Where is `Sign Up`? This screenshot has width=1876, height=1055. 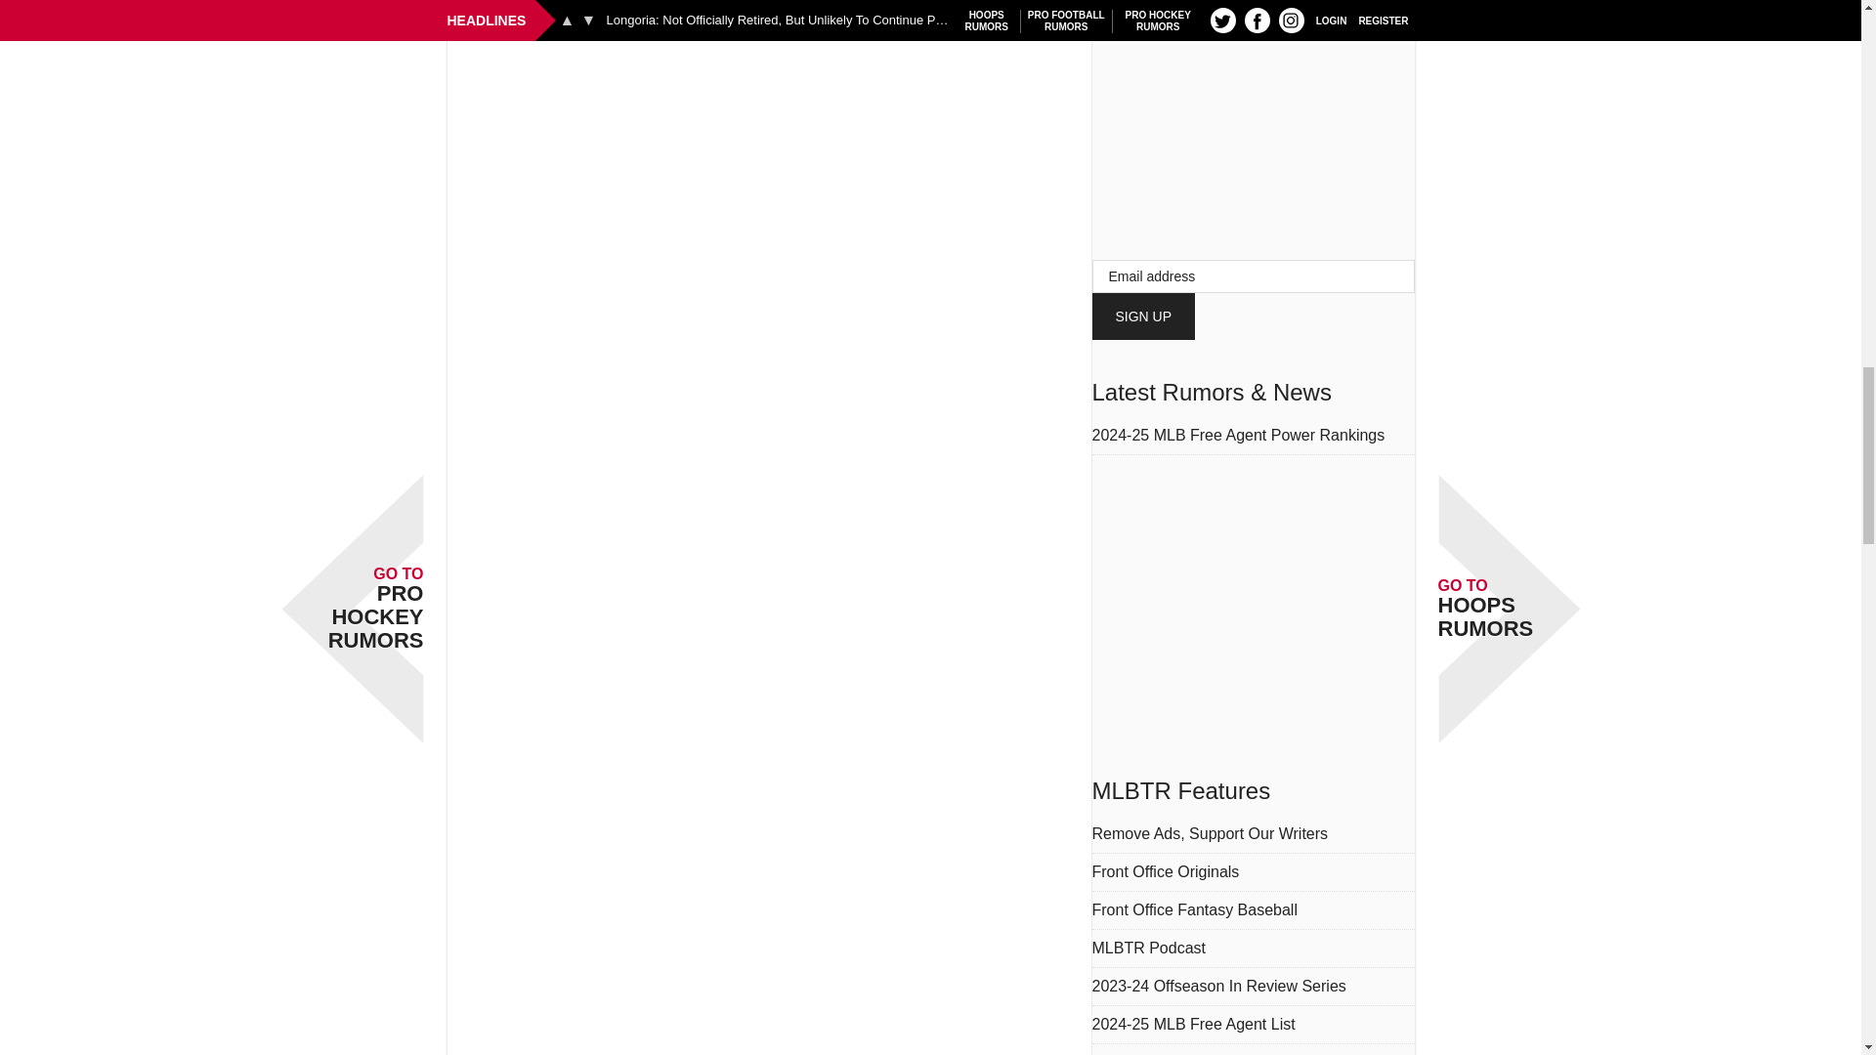 Sign Up is located at coordinates (1143, 316).